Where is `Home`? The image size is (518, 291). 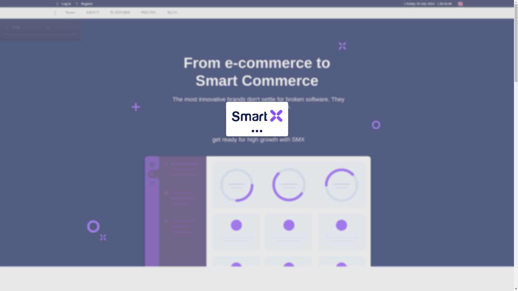
Home is located at coordinates (70, 13).